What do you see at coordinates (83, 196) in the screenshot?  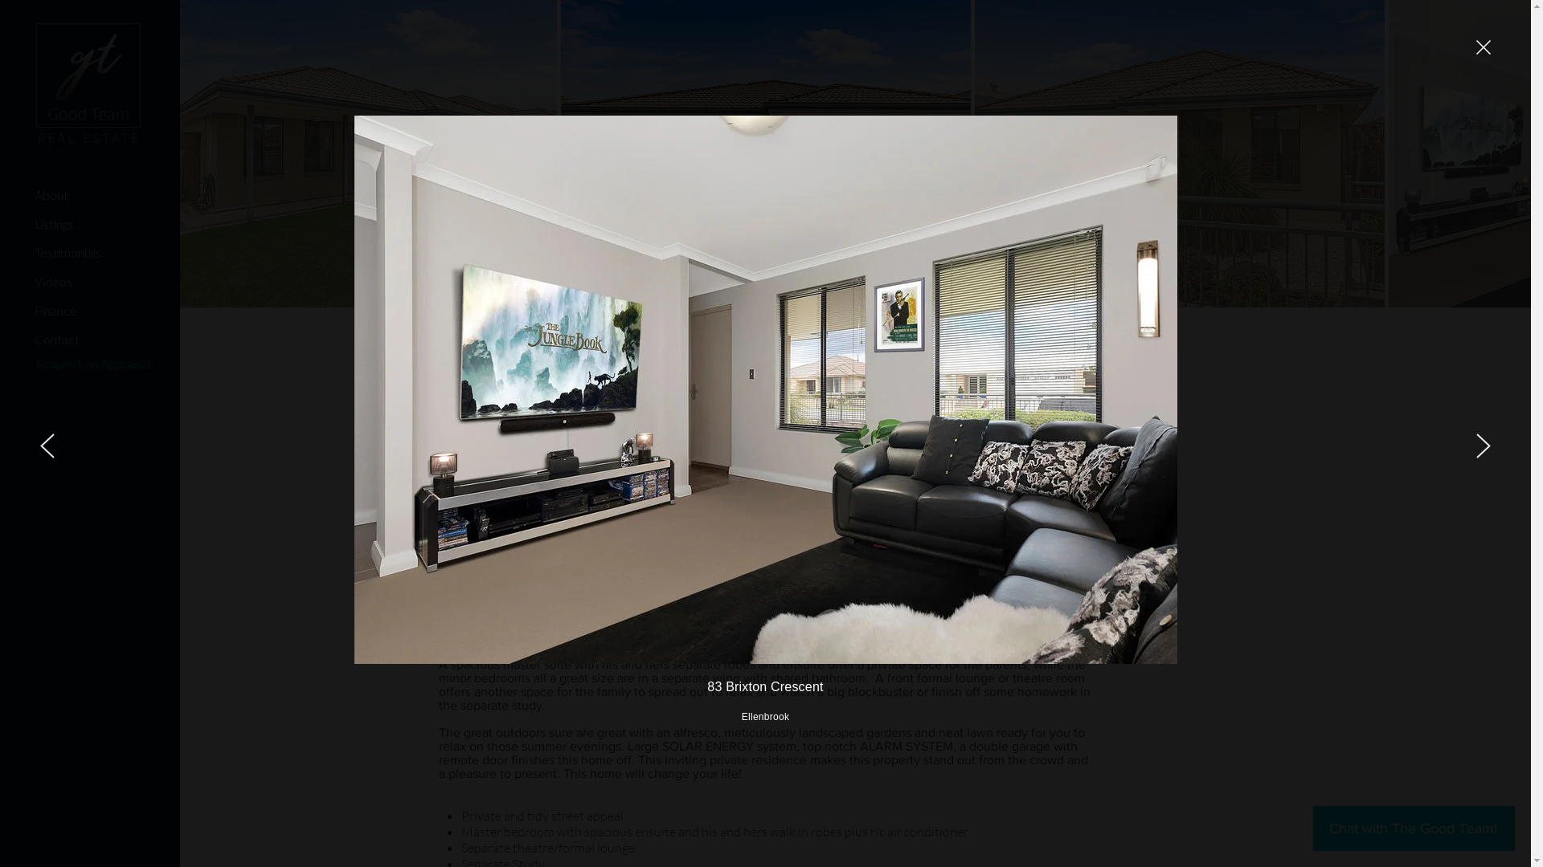 I see `About` at bounding box center [83, 196].